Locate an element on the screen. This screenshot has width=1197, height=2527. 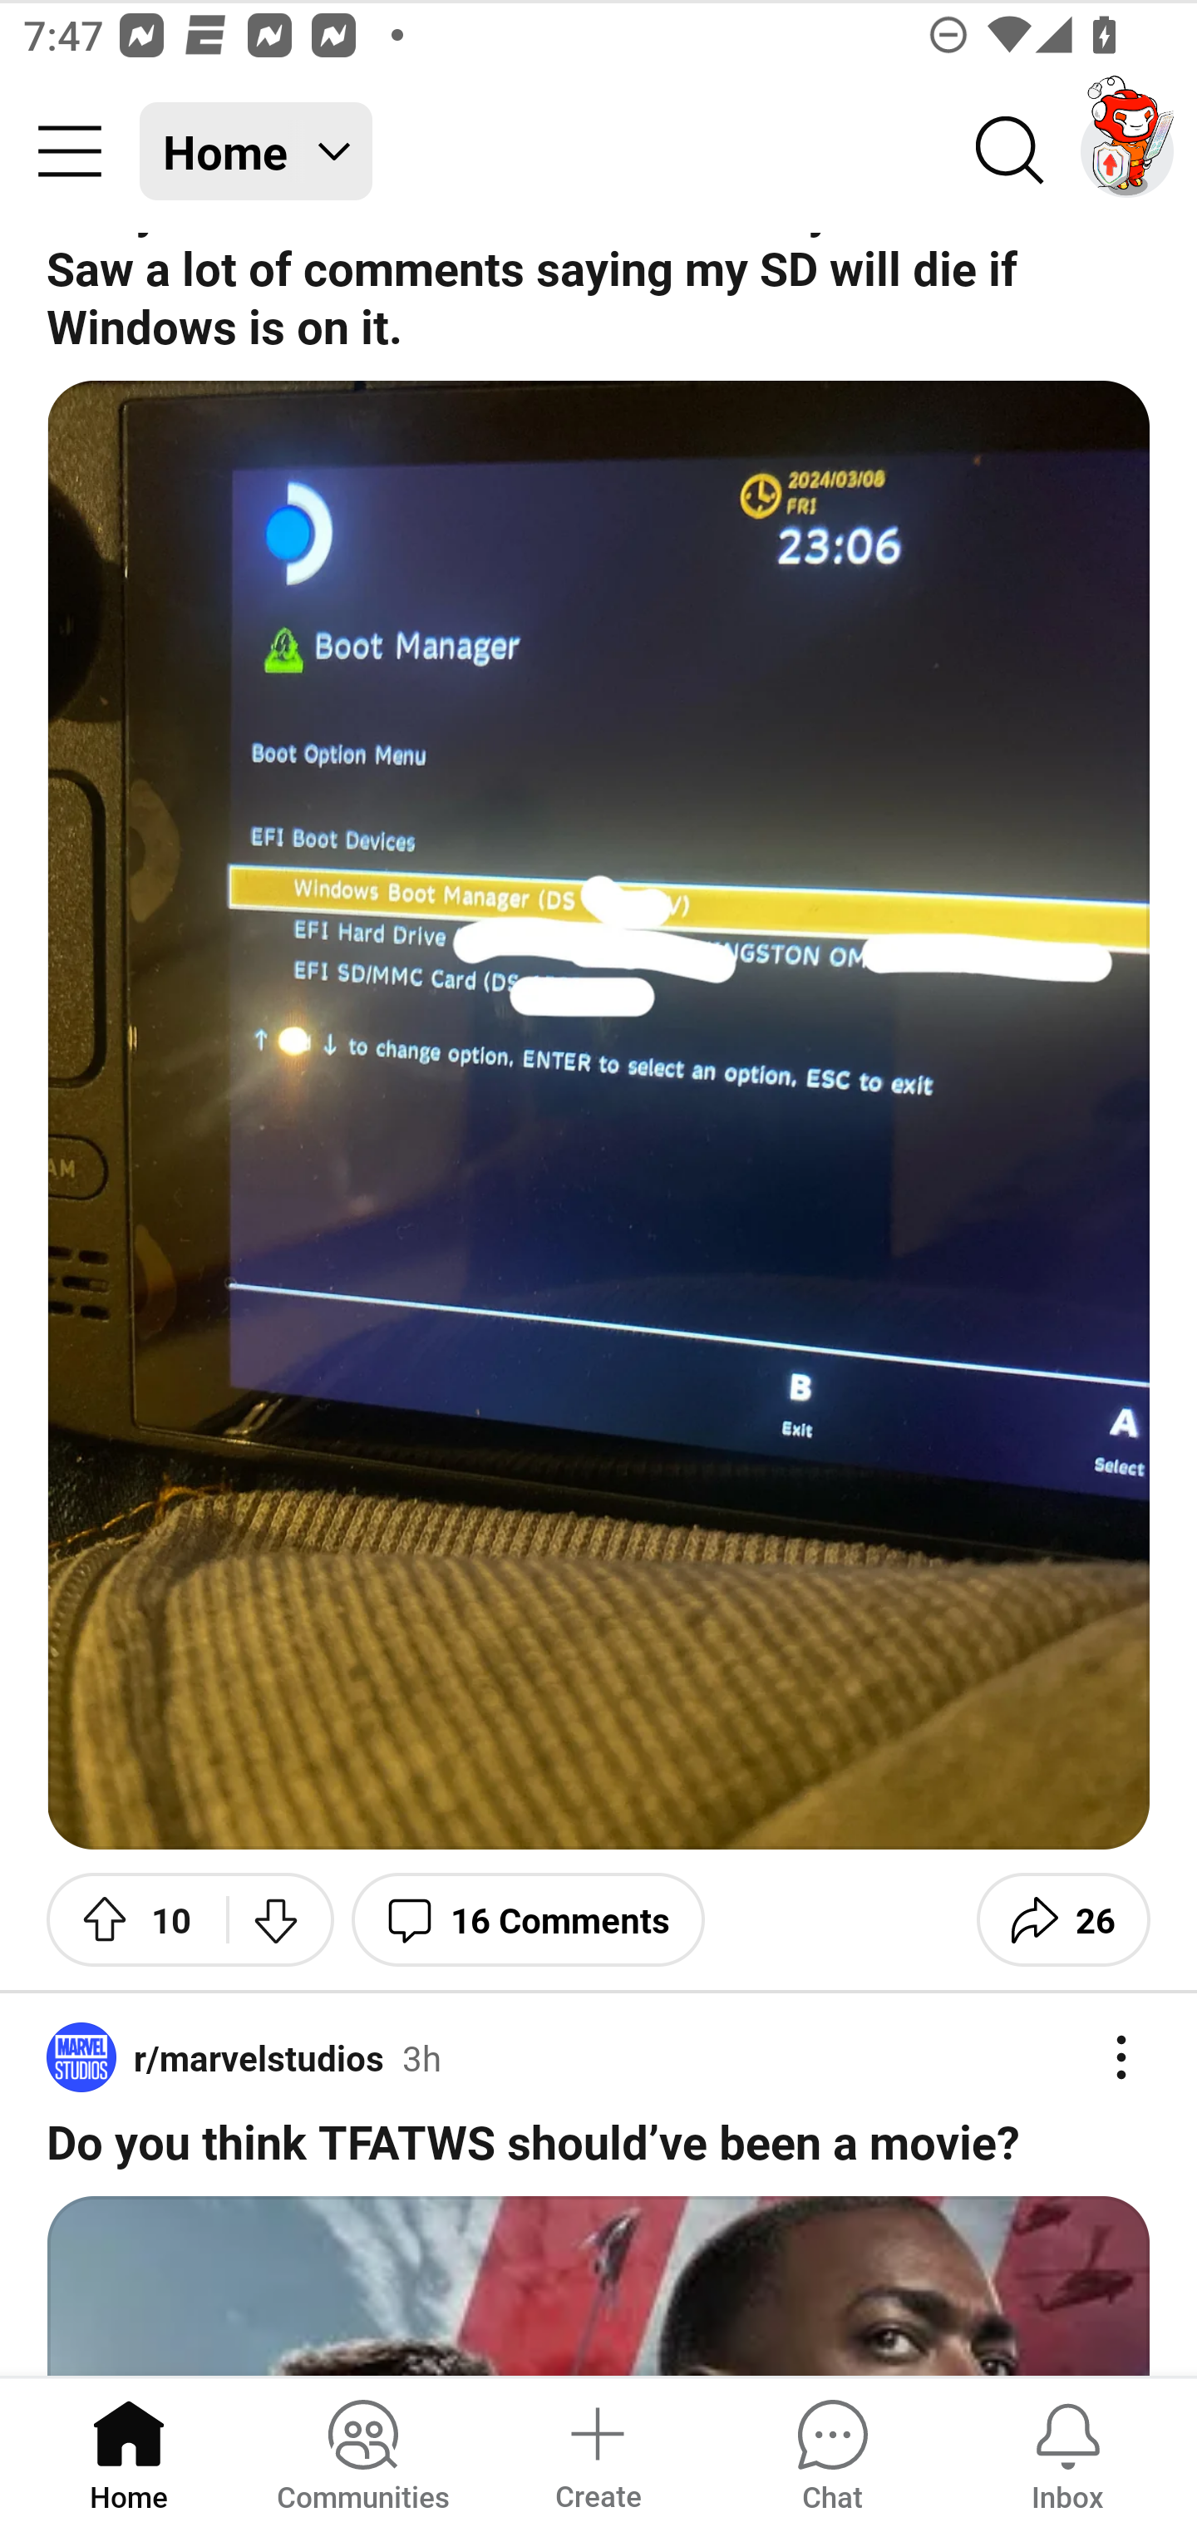
Home Home feed is located at coordinates (256, 151).